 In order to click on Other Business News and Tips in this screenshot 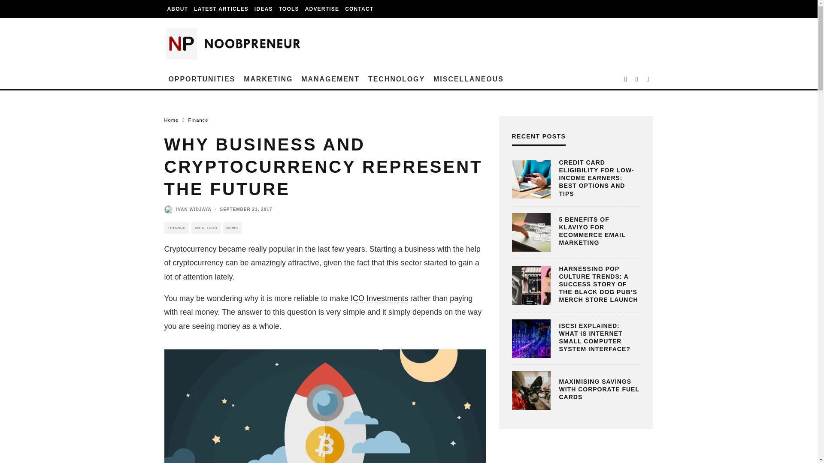, I will do `click(469, 79)`.